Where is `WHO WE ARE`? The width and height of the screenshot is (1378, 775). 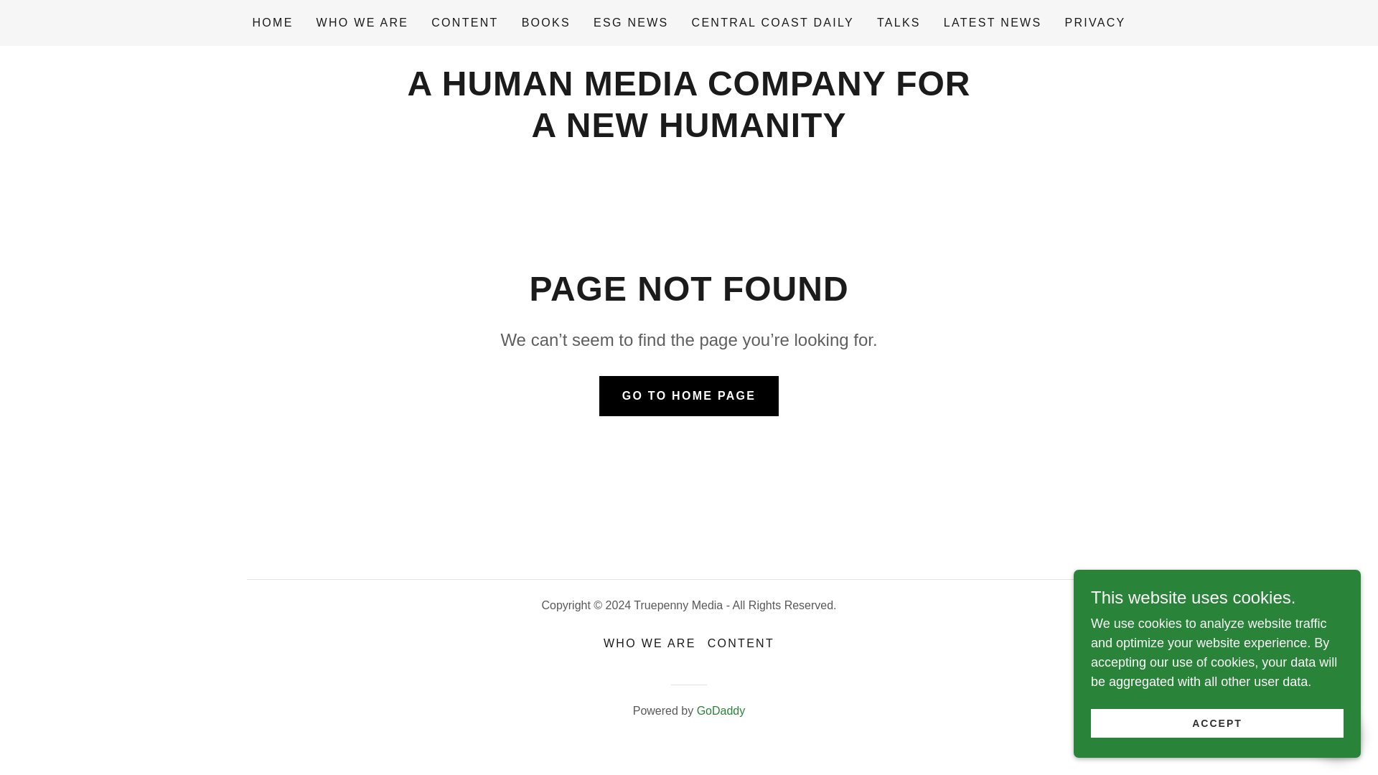 WHO WE ARE is located at coordinates (650, 643).